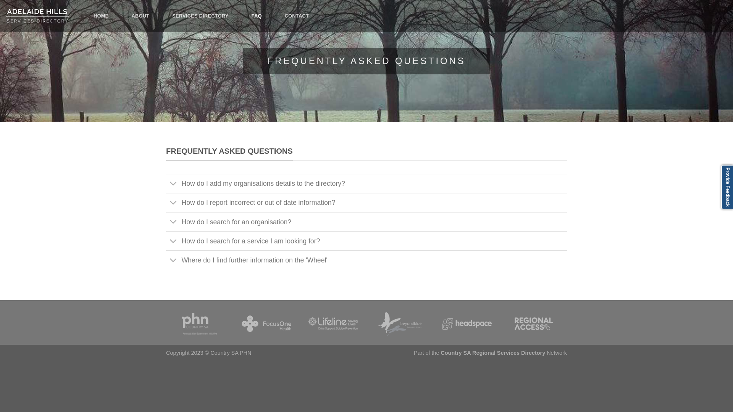 This screenshot has height=412, width=733. Describe the element at coordinates (534, 323) in the screenshot. I see `Regional Access` at that location.